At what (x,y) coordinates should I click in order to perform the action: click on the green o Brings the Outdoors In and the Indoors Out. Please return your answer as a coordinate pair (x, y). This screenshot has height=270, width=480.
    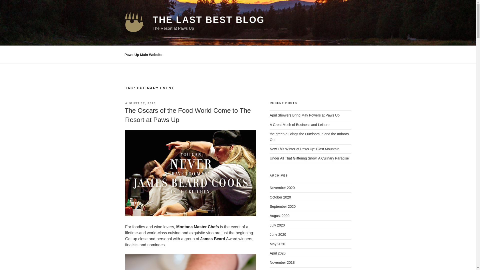
    Looking at the image, I should click on (309, 136).